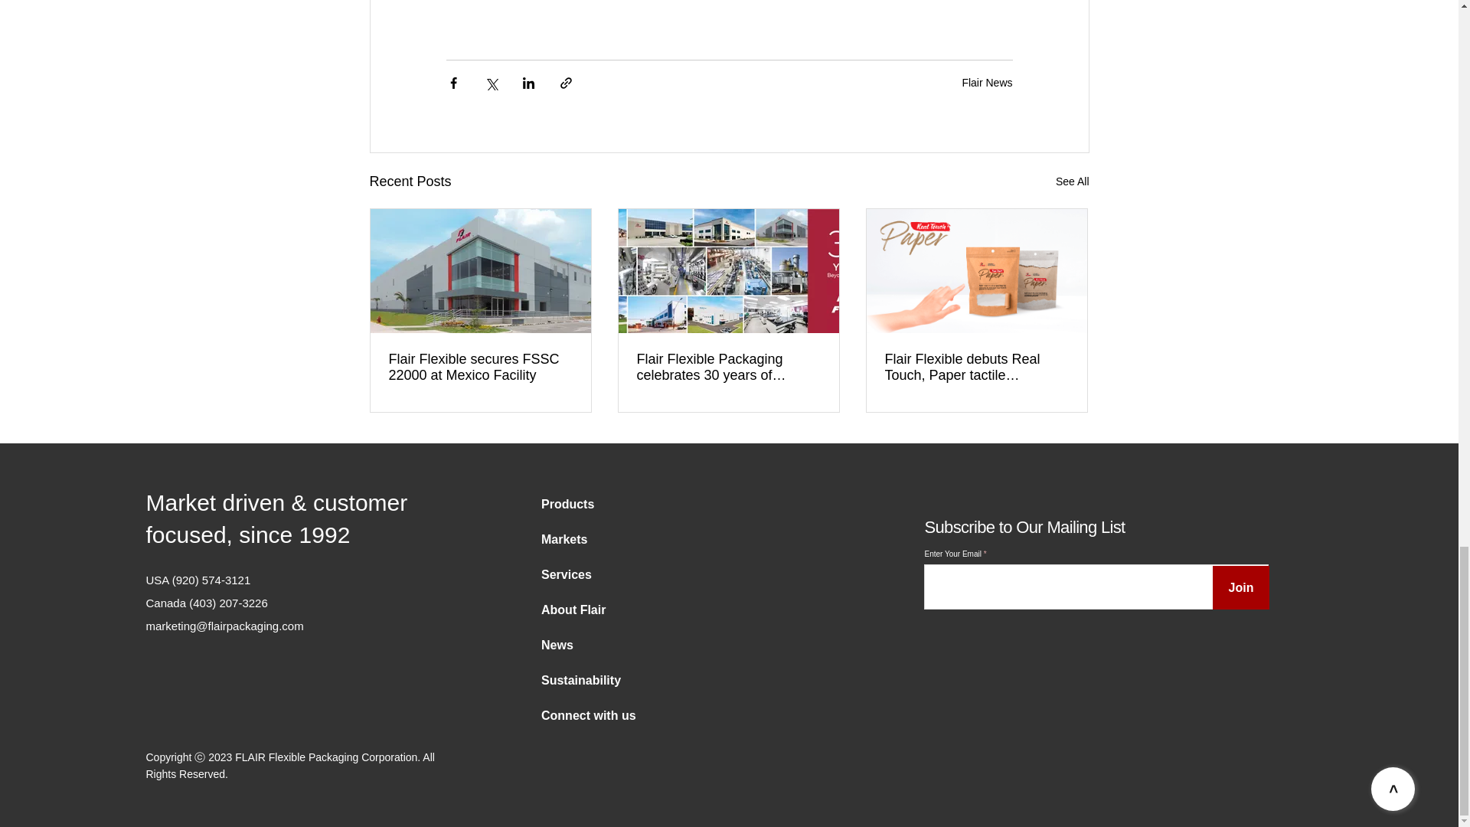 Image resolution: width=1470 pixels, height=827 pixels. Describe the element at coordinates (583, 715) in the screenshot. I see `Connect with us` at that location.